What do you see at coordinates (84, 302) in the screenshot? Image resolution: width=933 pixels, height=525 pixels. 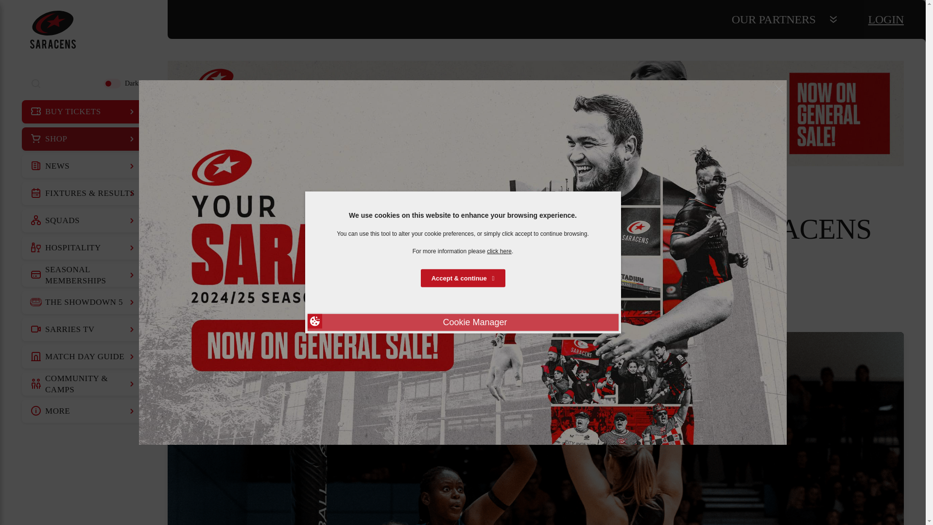 I see `THE SHOWDOWN 5` at bounding box center [84, 302].